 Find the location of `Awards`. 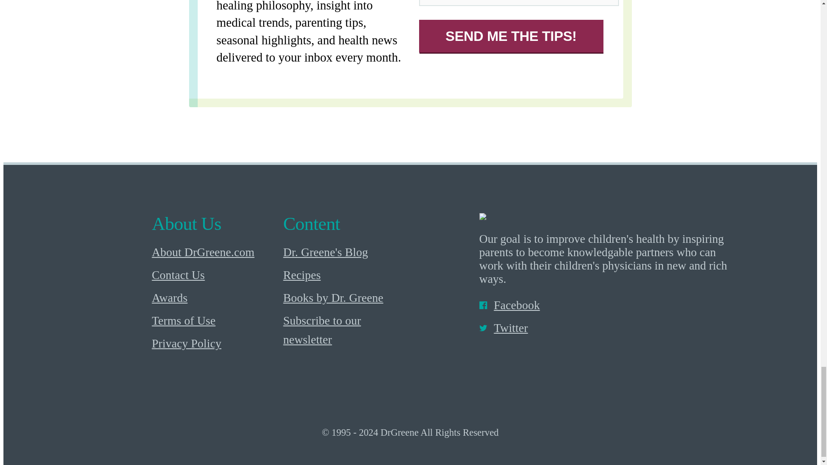

Awards is located at coordinates (215, 298).